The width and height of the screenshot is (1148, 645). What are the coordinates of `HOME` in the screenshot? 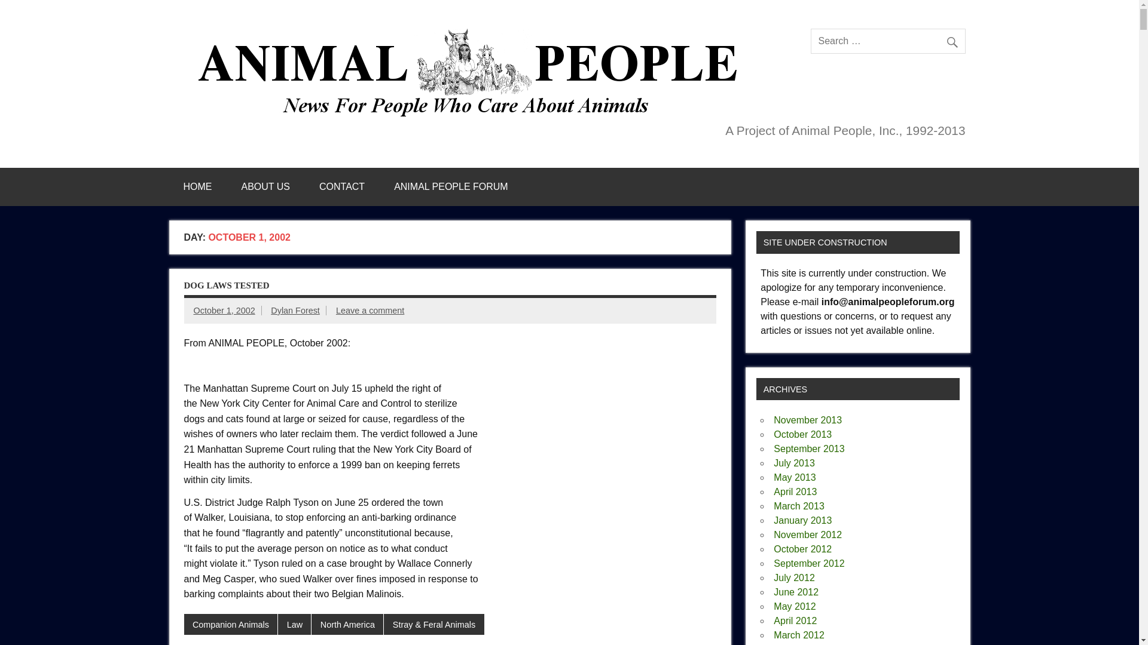 It's located at (197, 186).